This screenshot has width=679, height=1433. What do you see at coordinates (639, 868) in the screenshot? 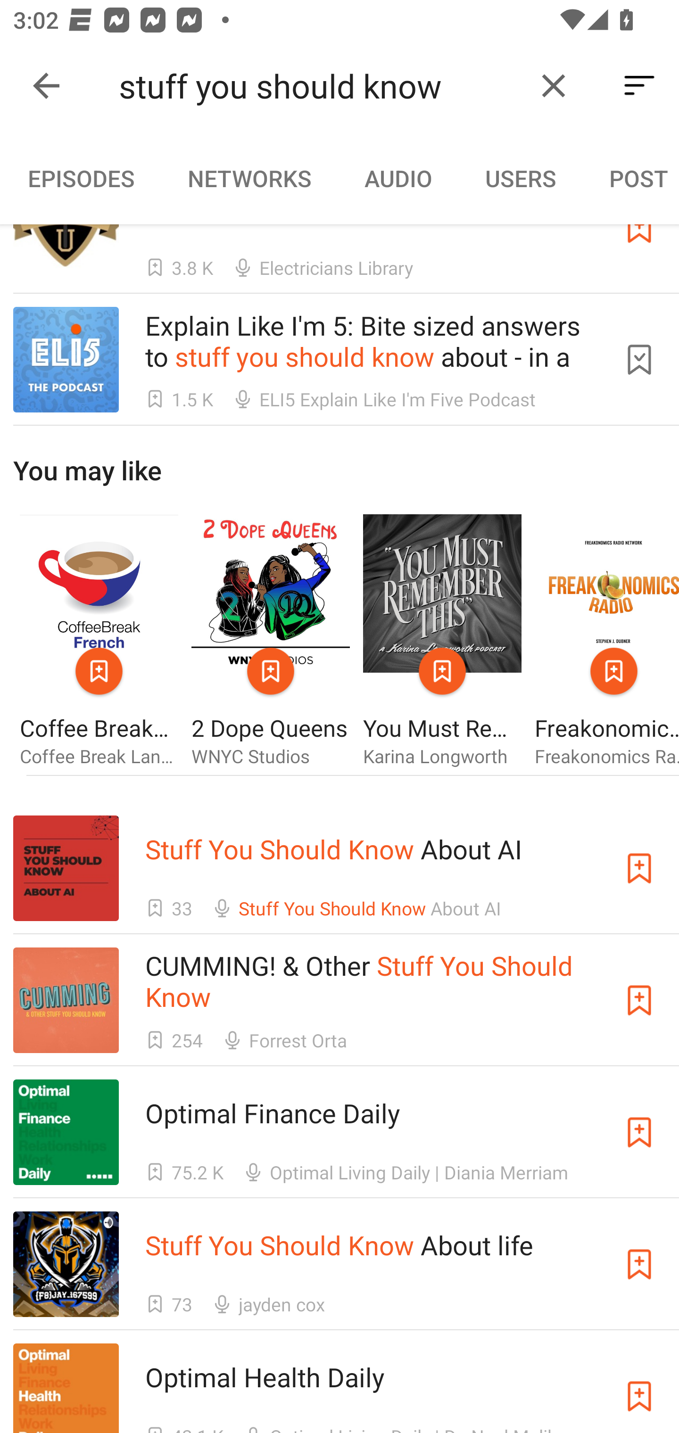
I see `Subscribe` at bounding box center [639, 868].